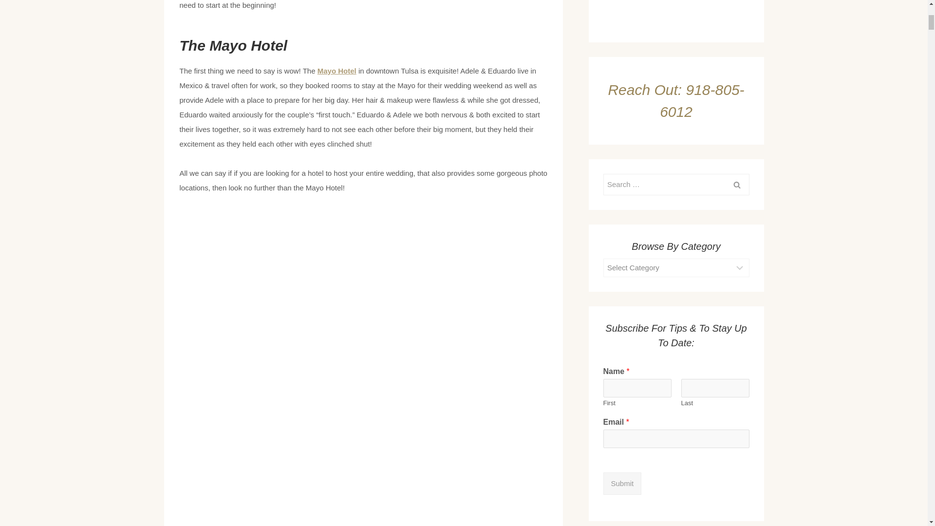  I want to click on The Mayo Hotel, so click(233, 45).